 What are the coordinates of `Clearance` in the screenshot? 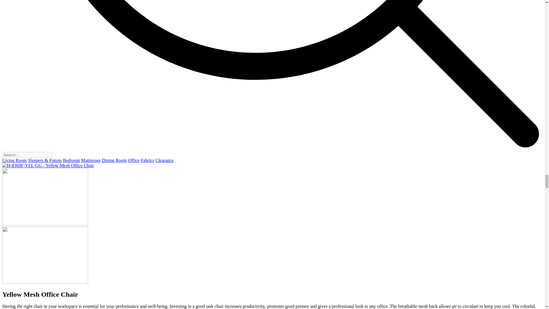 It's located at (164, 160).